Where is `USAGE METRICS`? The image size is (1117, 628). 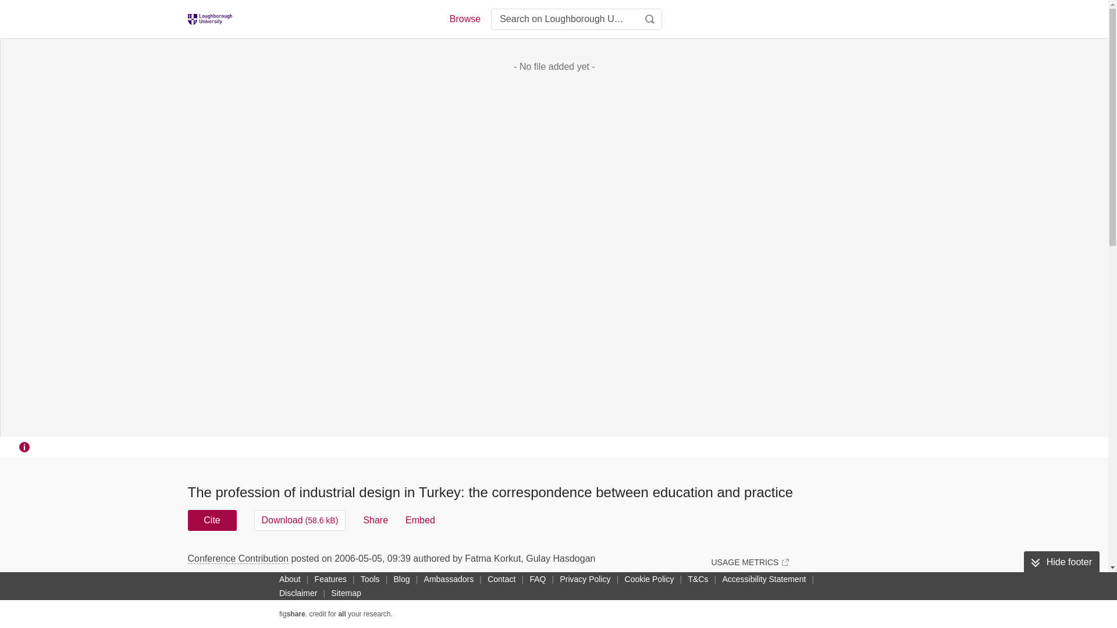 USAGE METRICS is located at coordinates (749, 562).